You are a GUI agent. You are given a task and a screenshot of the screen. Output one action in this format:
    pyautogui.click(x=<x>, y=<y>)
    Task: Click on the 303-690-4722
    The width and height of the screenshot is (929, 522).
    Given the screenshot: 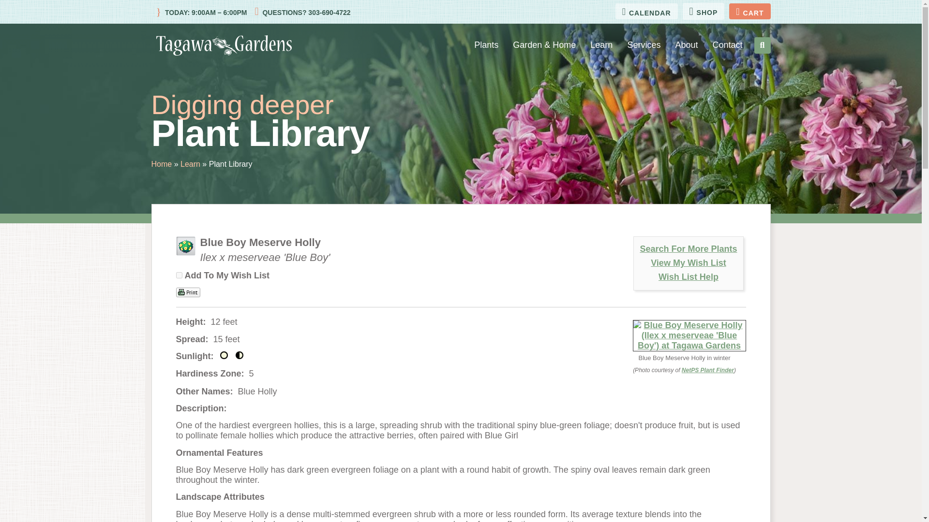 What is the action you would take?
    pyautogui.click(x=328, y=13)
    